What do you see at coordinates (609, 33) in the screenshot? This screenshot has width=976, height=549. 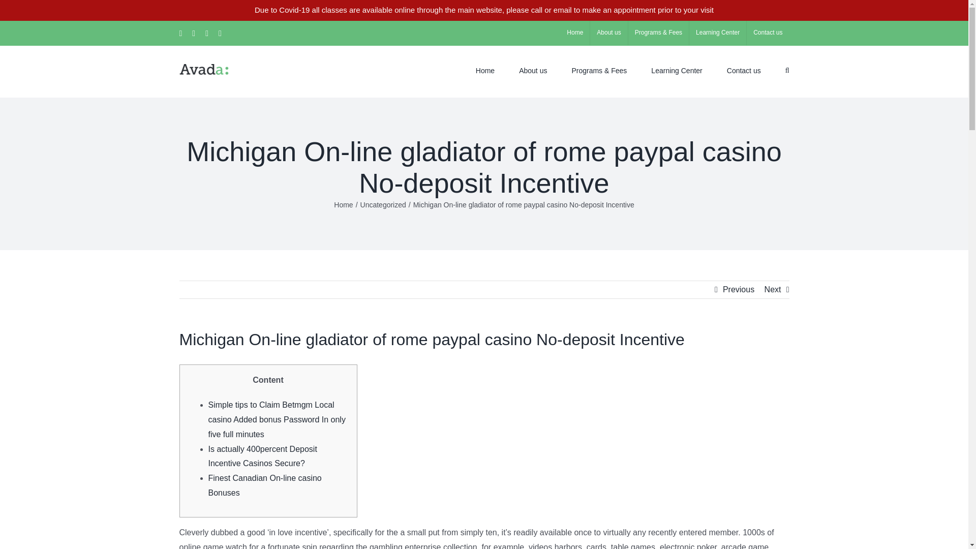 I see `About us` at bounding box center [609, 33].